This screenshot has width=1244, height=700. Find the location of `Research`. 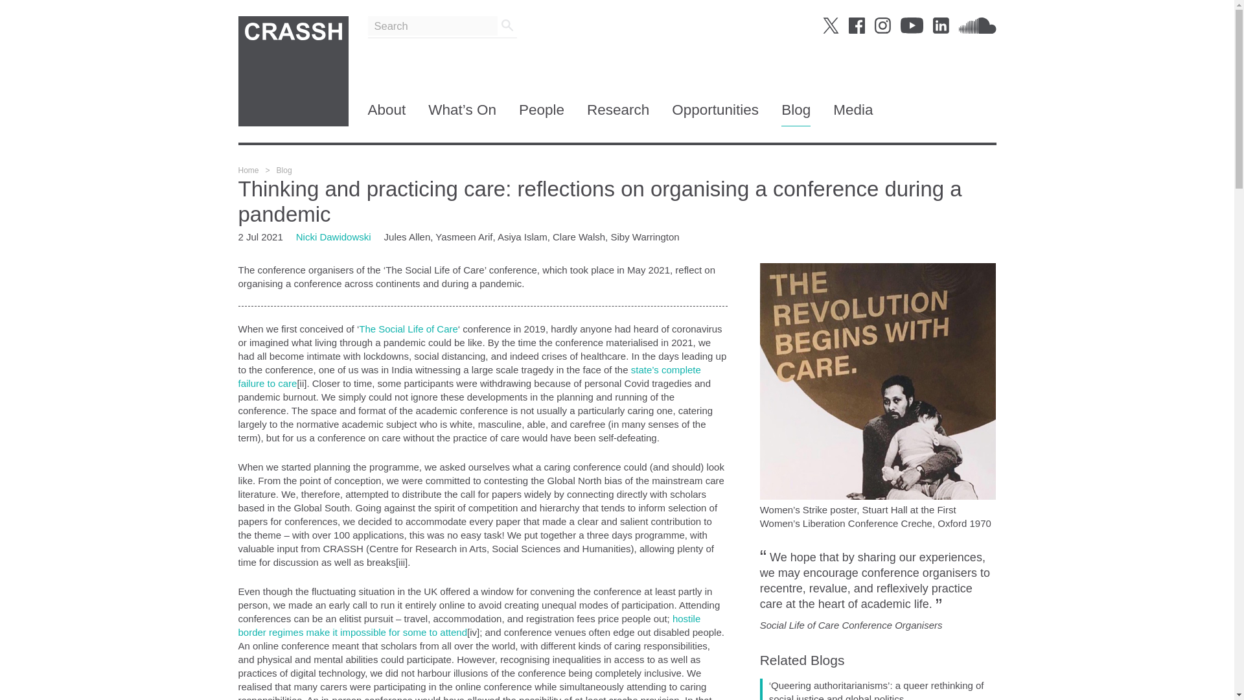

Research is located at coordinates (618, 113).